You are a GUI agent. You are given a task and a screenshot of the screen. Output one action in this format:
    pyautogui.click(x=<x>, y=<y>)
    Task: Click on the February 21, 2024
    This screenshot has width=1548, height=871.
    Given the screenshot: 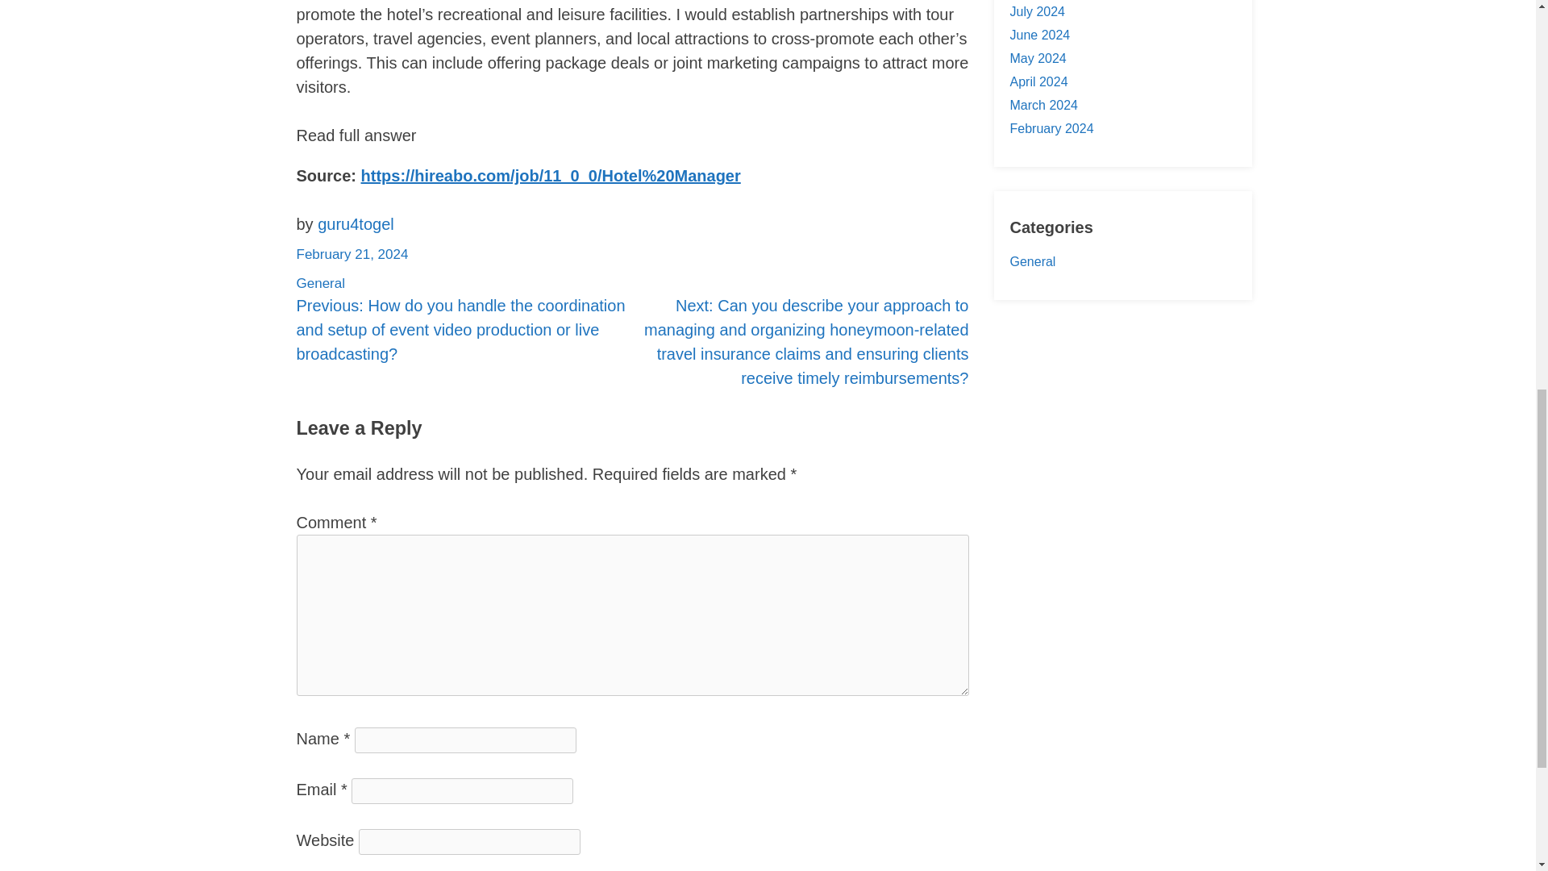 What is the action you would take?
    pyautogui.click(x=352, y=254)
    